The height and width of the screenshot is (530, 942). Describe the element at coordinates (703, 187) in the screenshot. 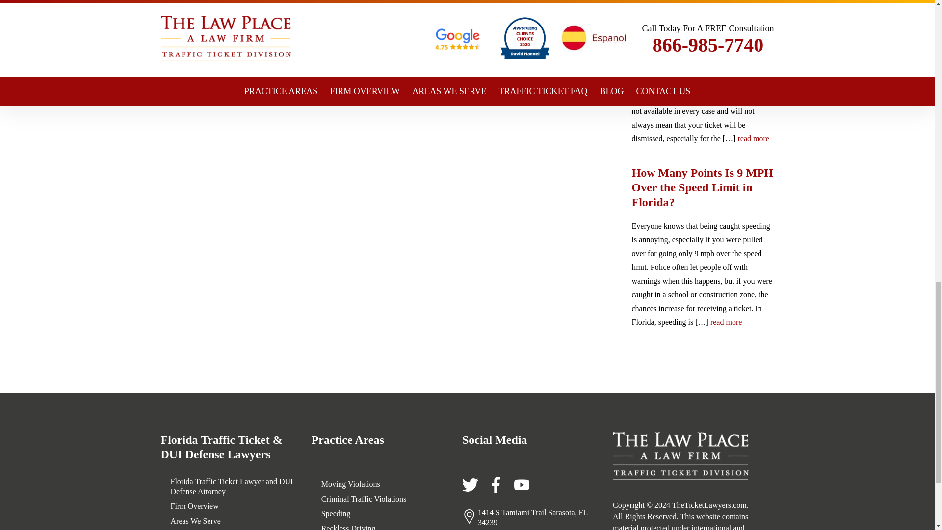

I see `How Many Points Is 9 MPH Over the Speed Limit in Florida?` at that location.